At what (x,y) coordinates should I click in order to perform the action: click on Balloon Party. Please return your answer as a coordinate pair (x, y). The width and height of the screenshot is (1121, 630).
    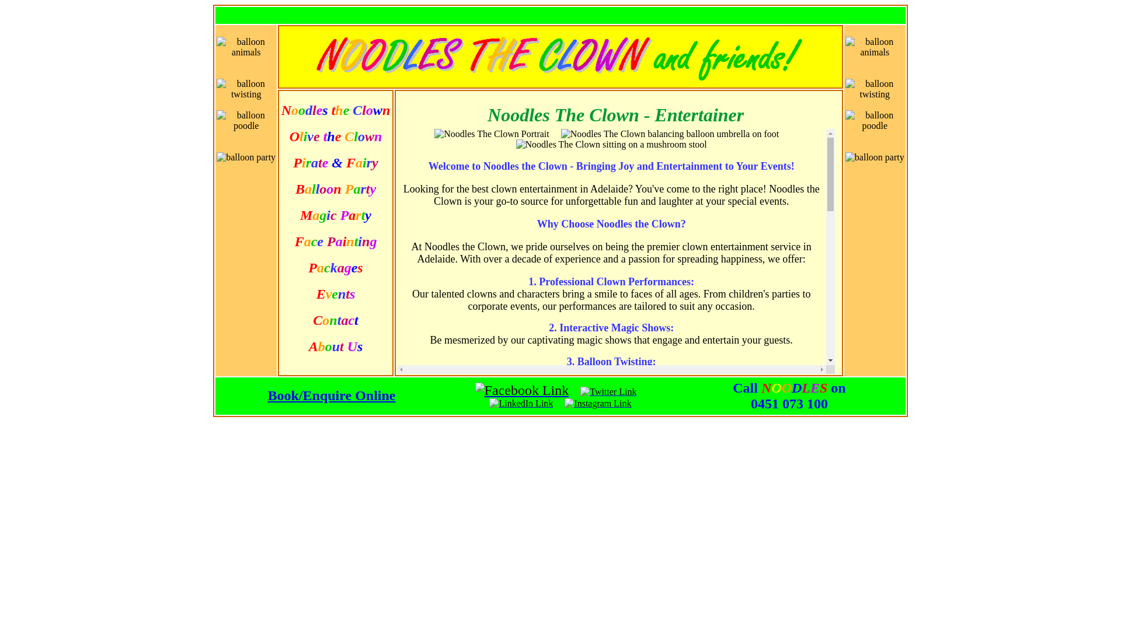
    Looking at the image, I should click on (336, 190).